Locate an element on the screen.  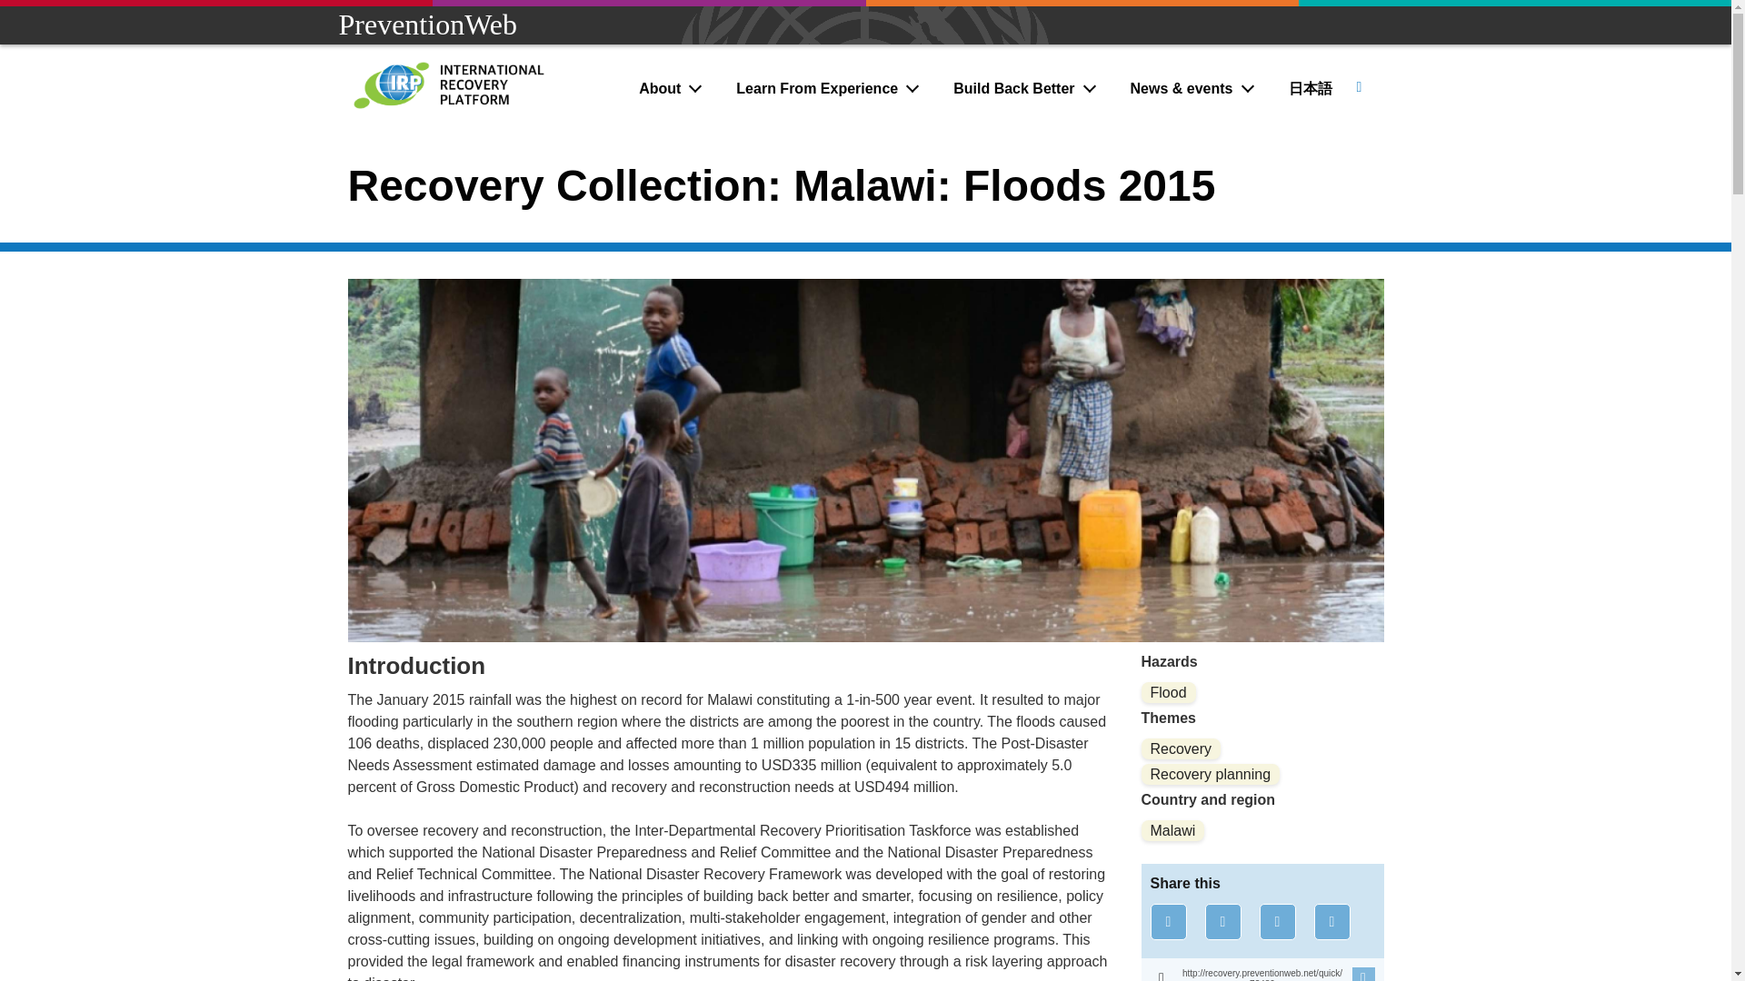
Share on Facebook is located at coordinates (1168, 921).